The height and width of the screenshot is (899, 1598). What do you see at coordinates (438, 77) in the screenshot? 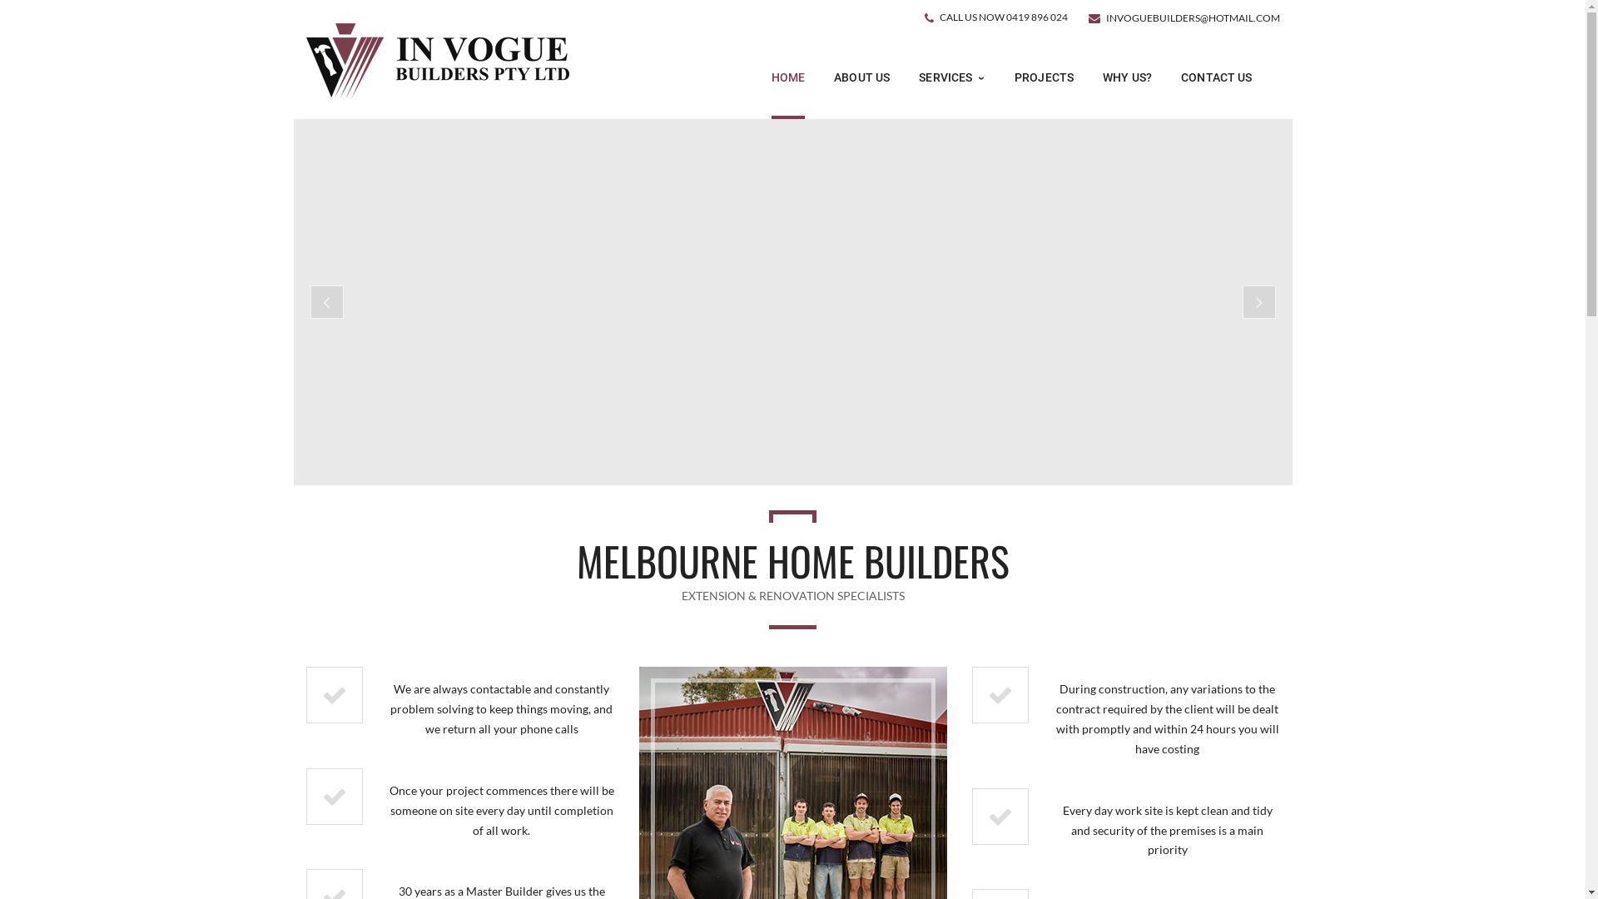
I see `In Vogue Builders - Melbourne Home Builders` at bounding box center [438, 77].